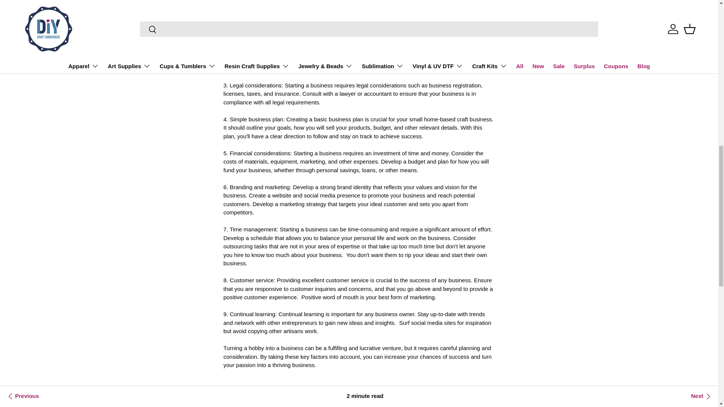 The width and height of the screenshot is (724, 407). What do you see at coordinates (285, 398) in the screenshot?
I see `Pin on Pinterest` at bounding box center [285, 398].